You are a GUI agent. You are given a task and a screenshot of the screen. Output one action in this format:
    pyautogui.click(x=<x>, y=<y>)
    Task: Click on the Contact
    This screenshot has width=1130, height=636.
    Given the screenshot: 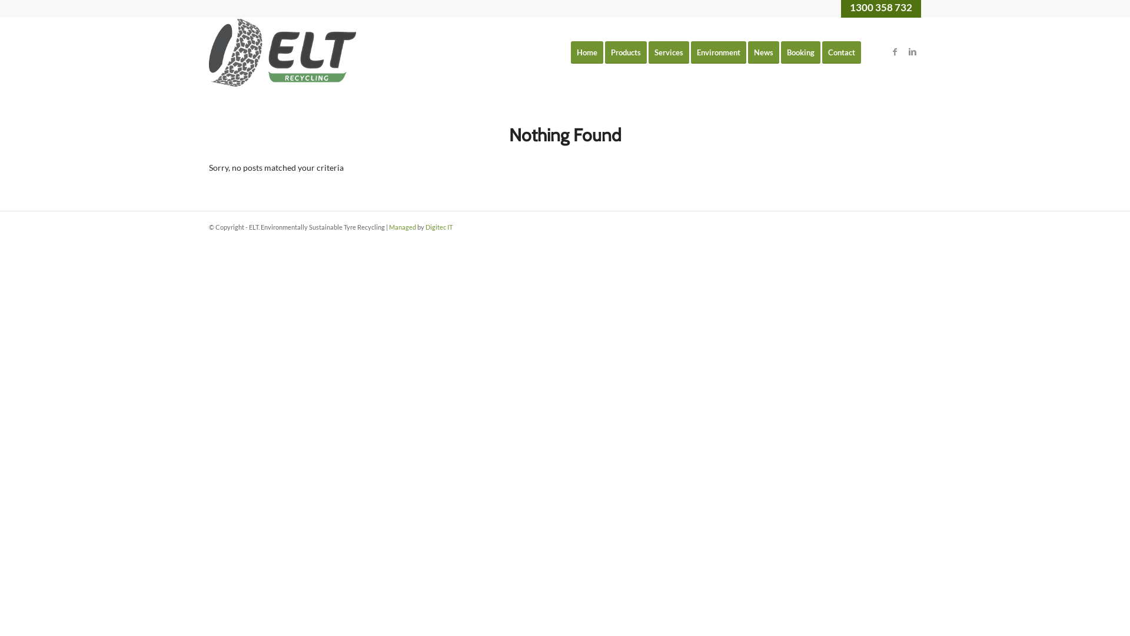 What is the action you would take?
    pyautogui.click(x=842, y=52)
    